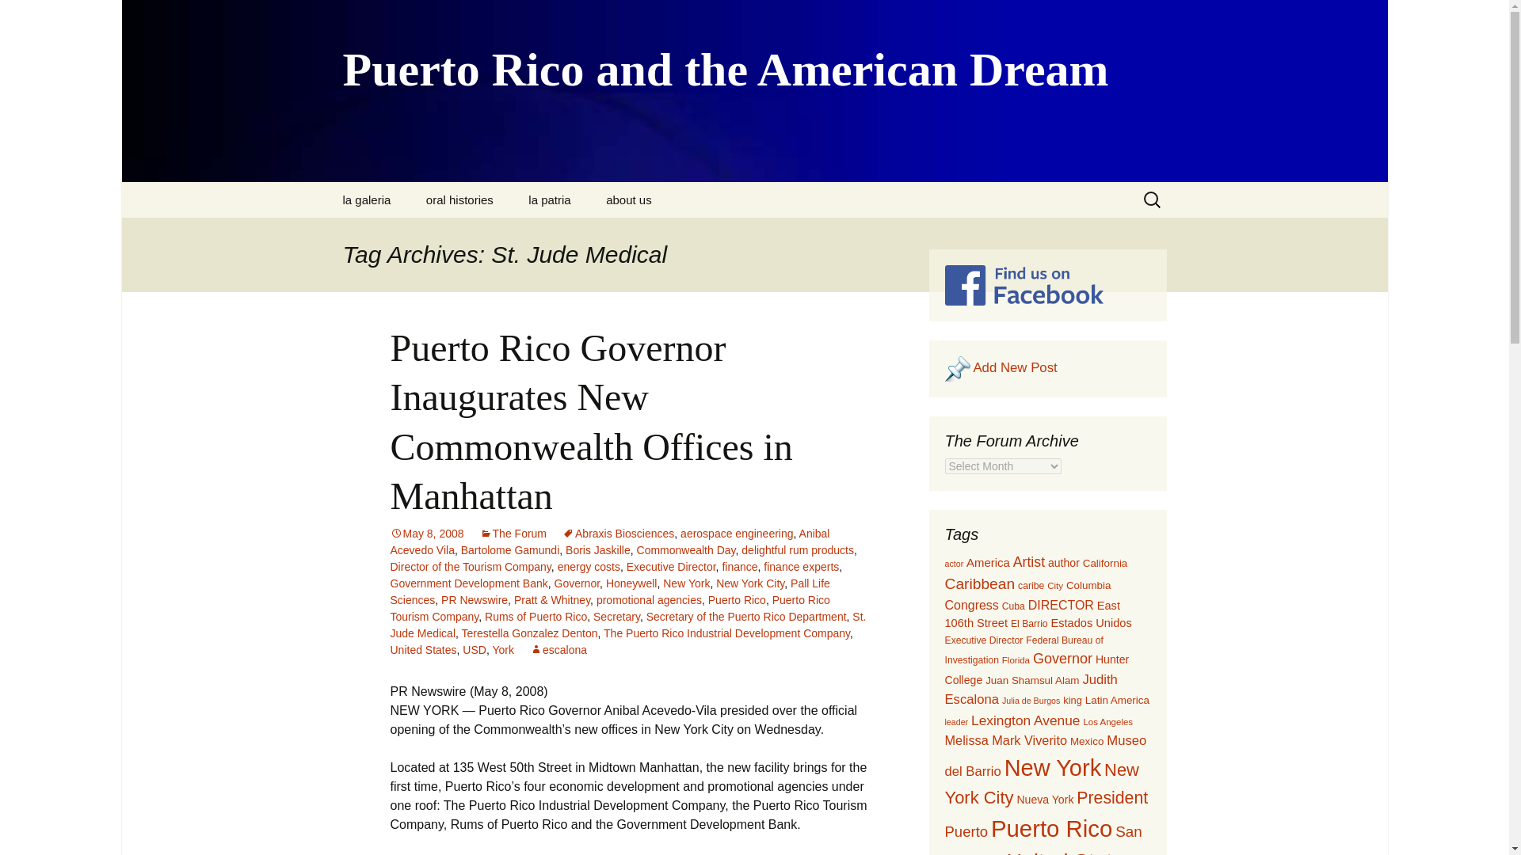  Describe the element at coordinates (739, 567) in the screenshot. I see `finance` at that location.